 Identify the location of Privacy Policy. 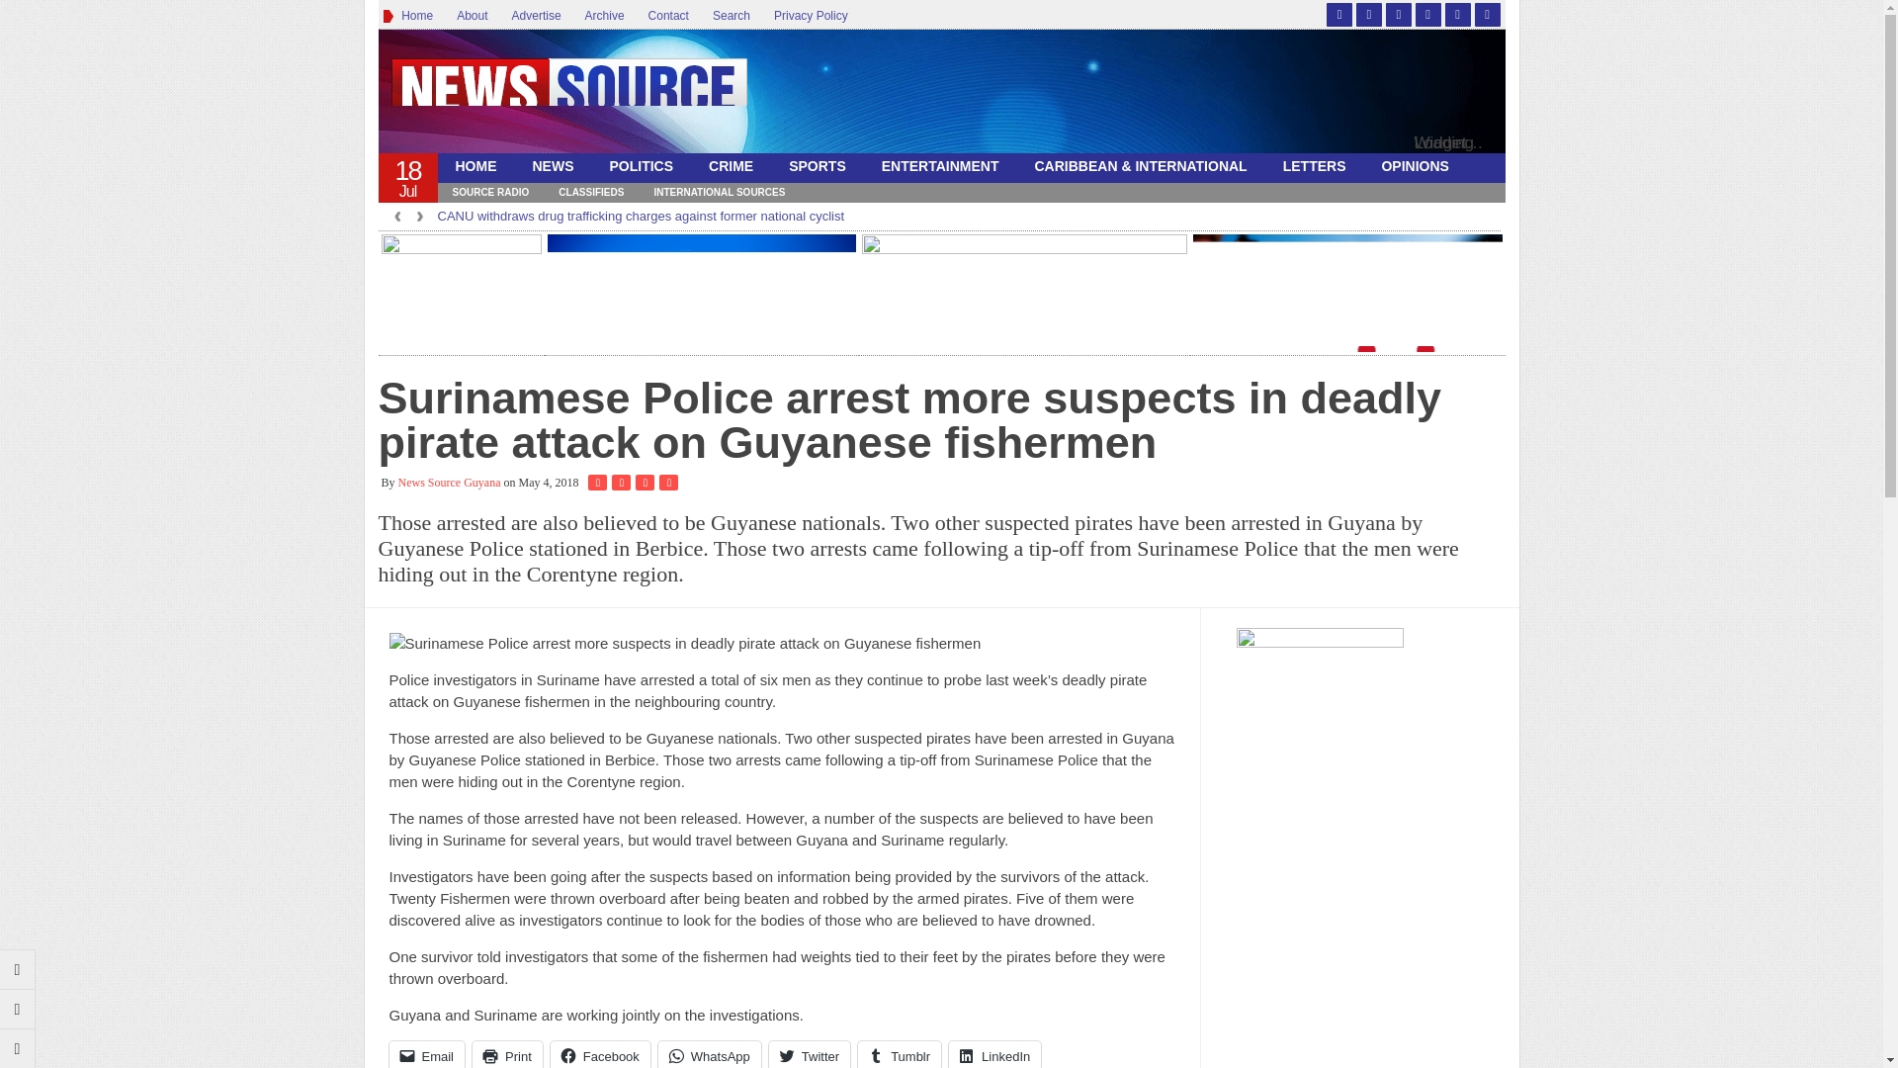
(811, 16).